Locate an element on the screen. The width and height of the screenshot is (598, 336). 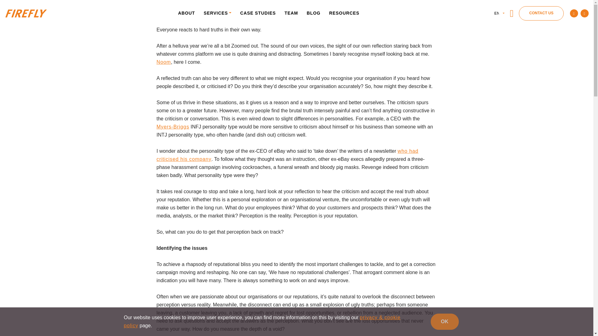
ABOUT is located at coordinates (186, 12).